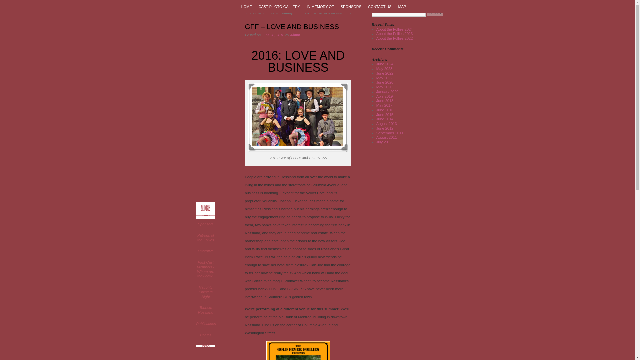  Describe the element at coordinates (320, 7) in the screenshot. I see `IN MEMORY OF` at that location.